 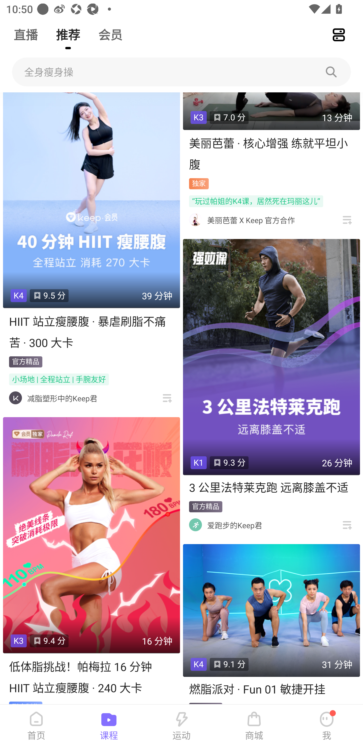 I want to click on 减脂塑形中的Keep君, so click(x=62, y=398).